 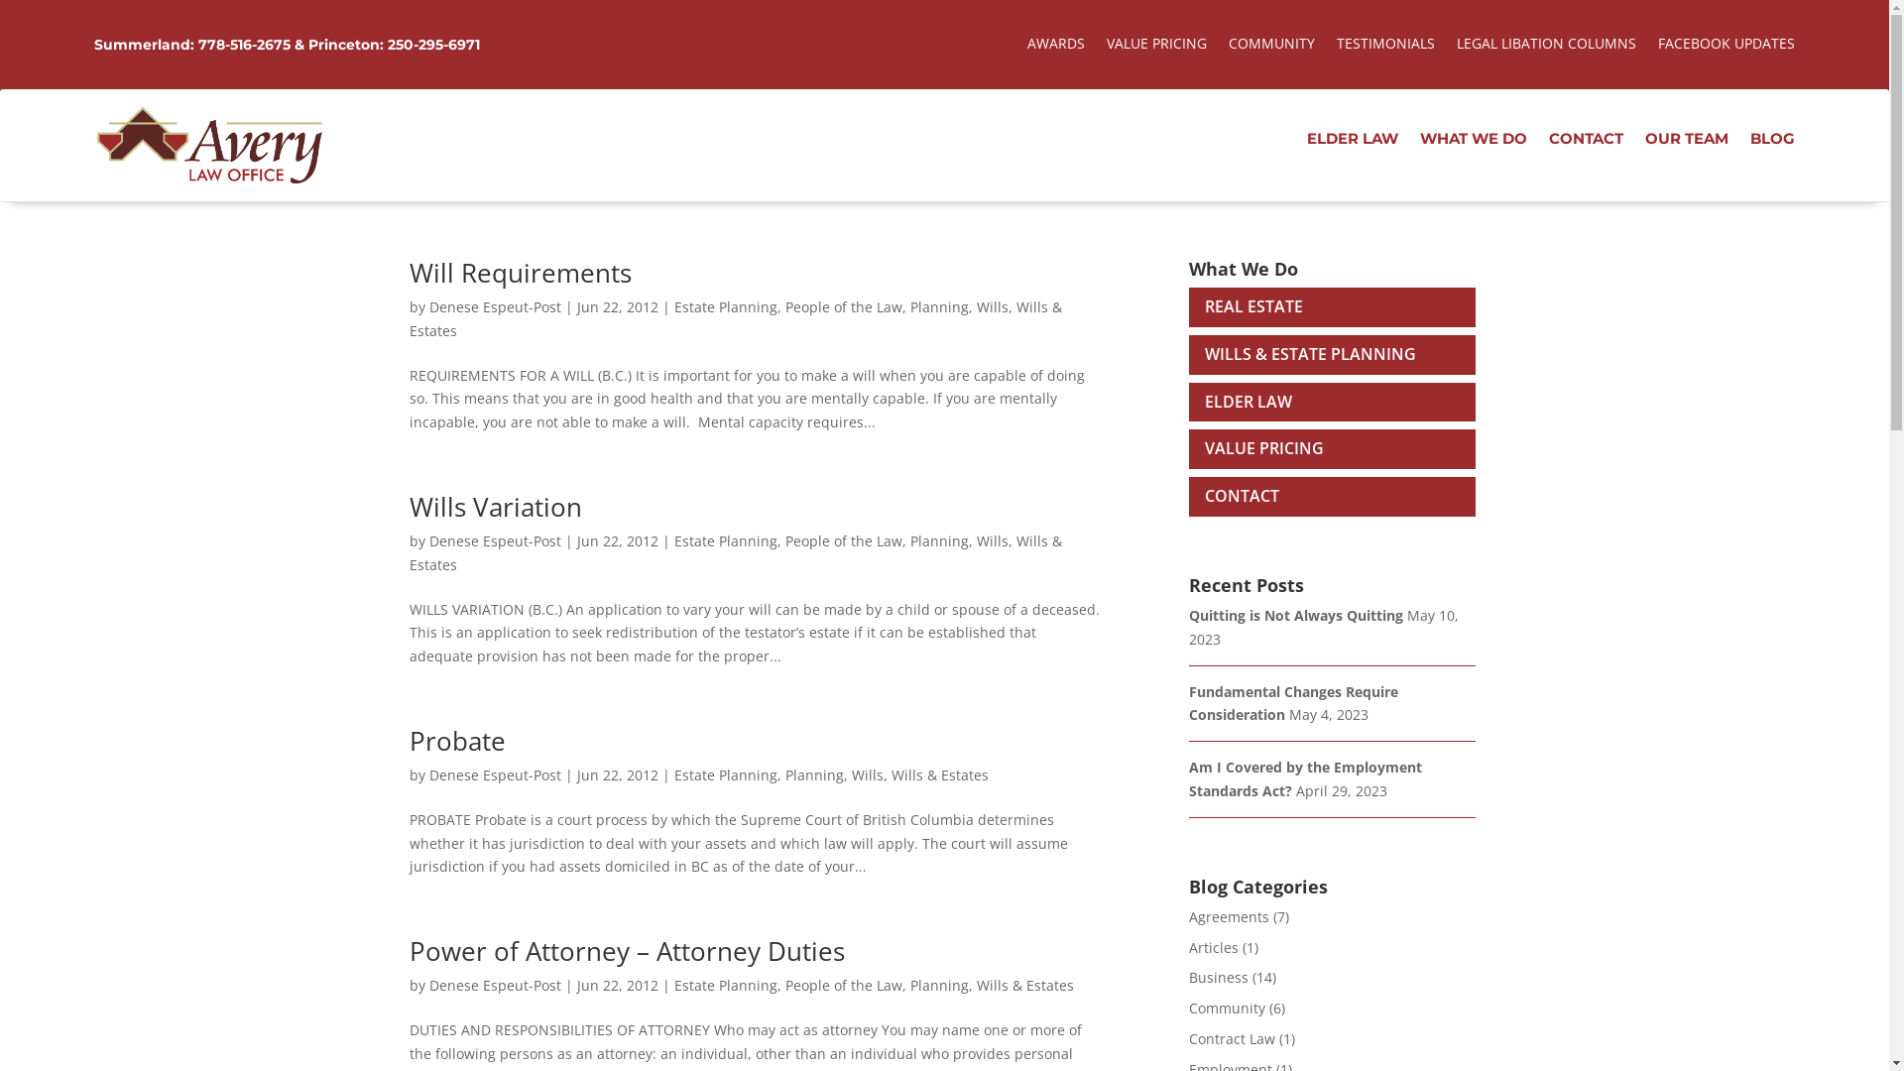 I want to click on Wills & Estates, so click(x=939, y=775).